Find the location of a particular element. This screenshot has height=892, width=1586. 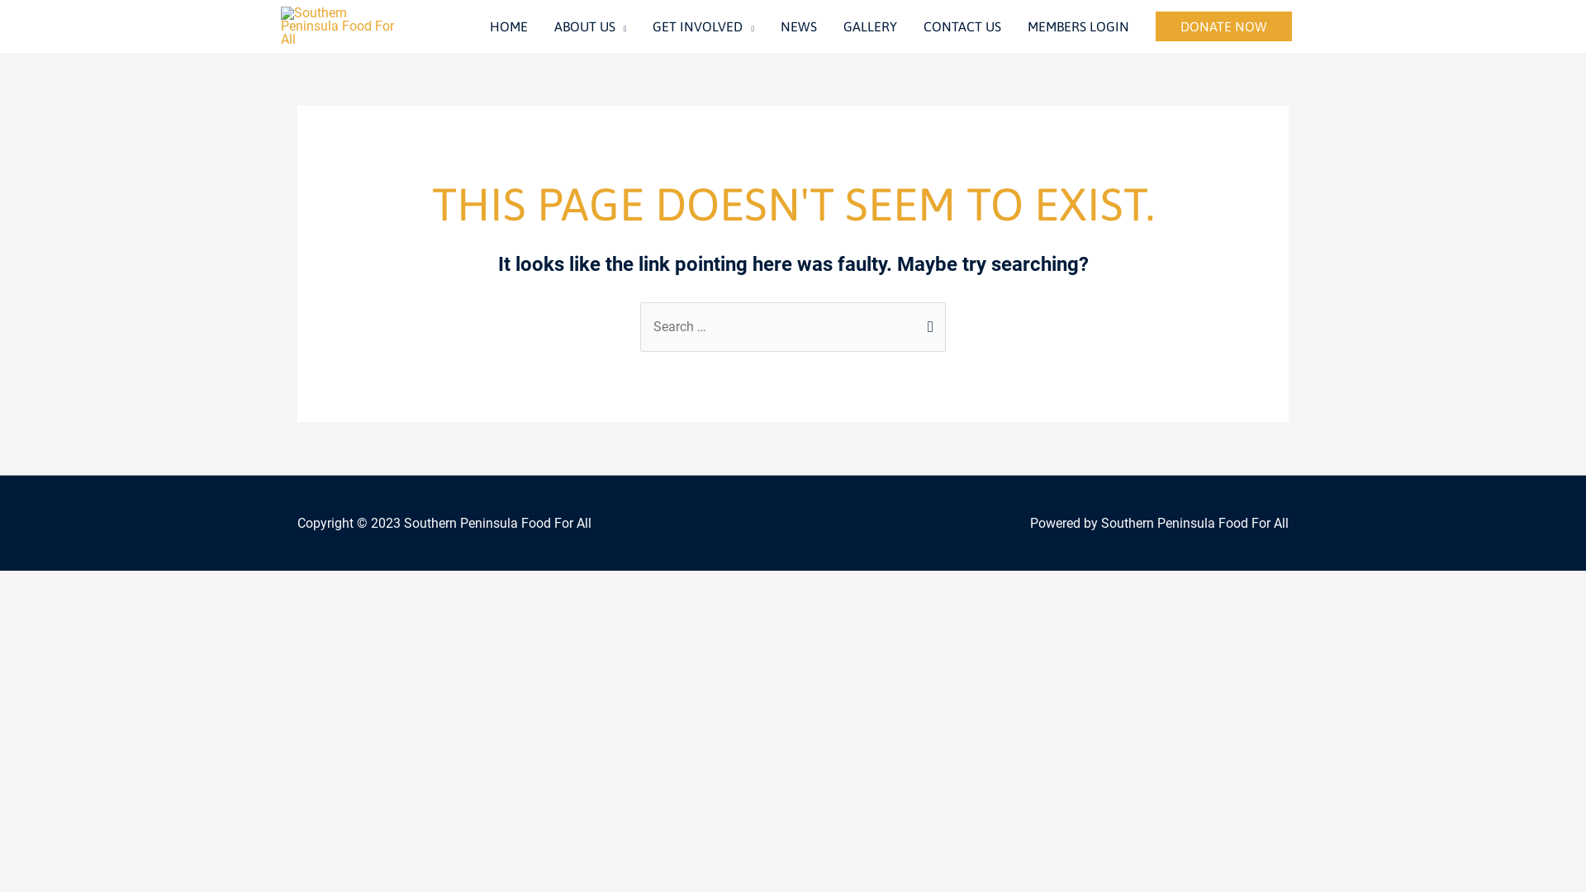

GALLERY is located at coordinates (871, 26).